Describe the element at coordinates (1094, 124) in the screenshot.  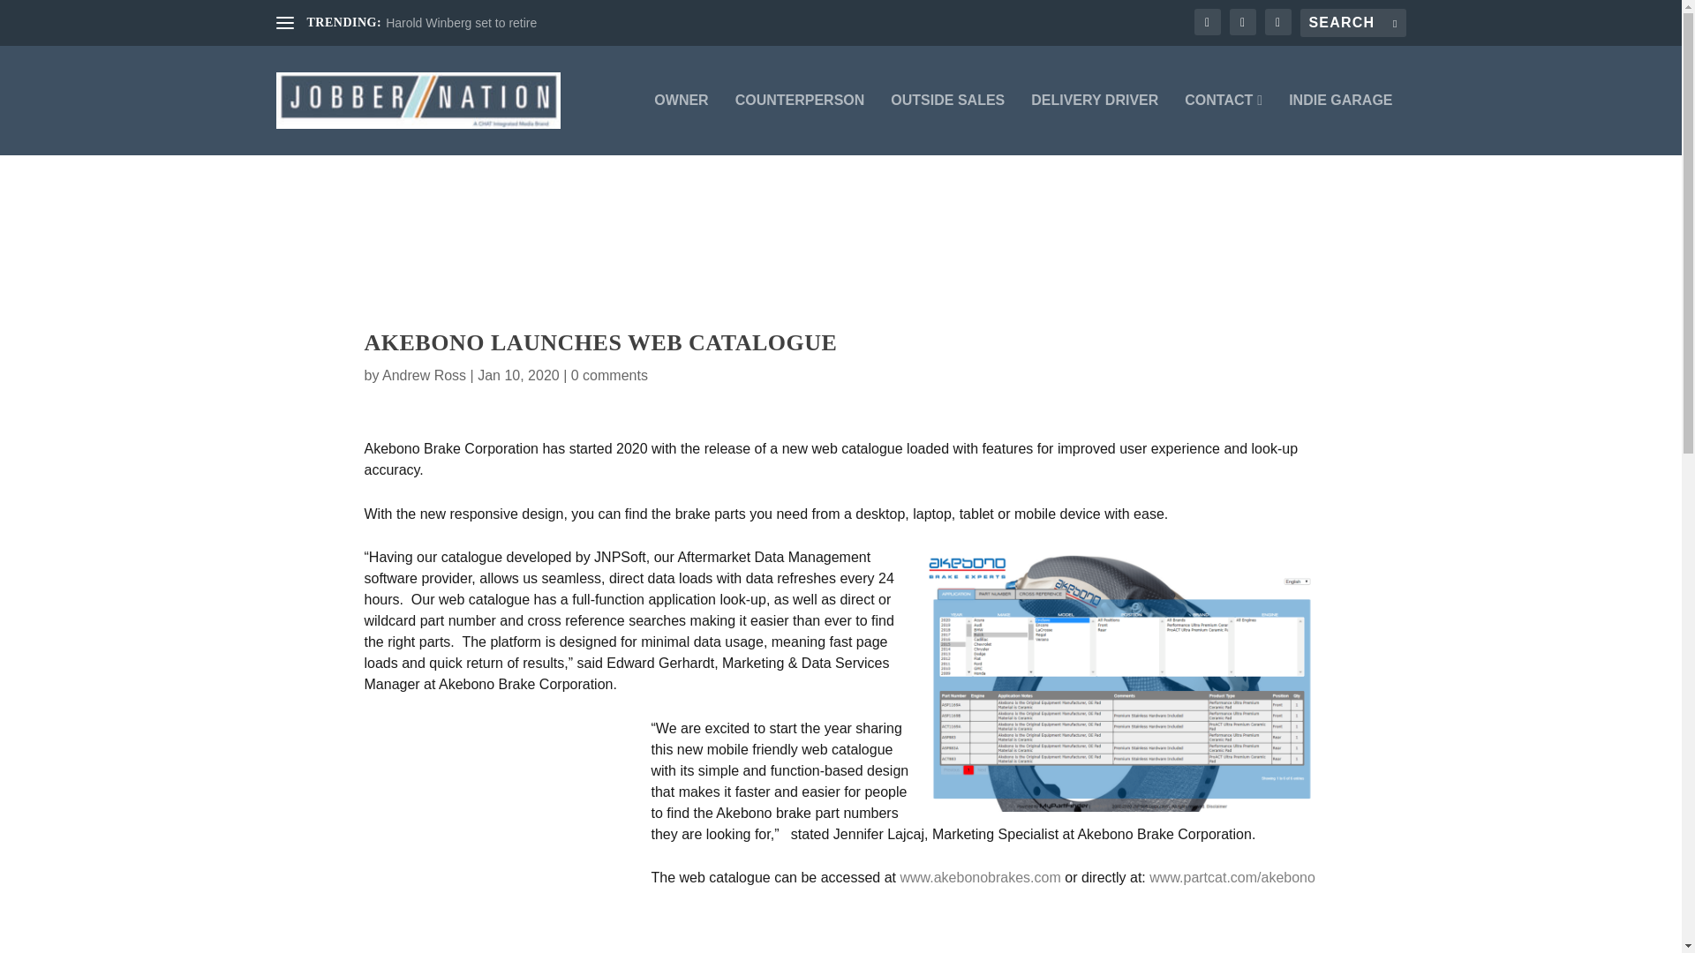
I see `DELIVERY DRIVER` at that location.